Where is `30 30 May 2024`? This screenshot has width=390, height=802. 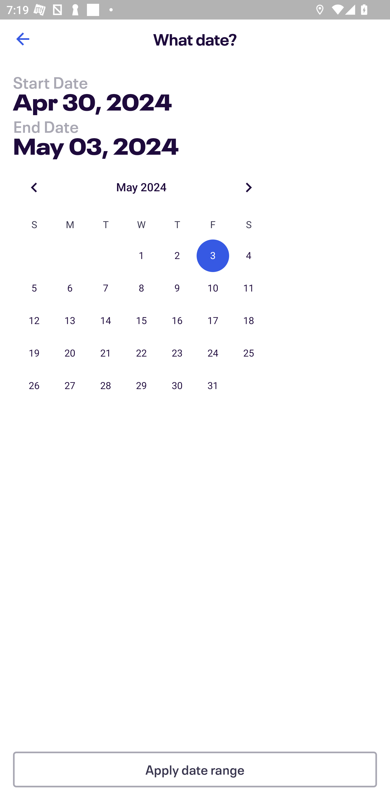
30 30 May 2024 is located at coordinates (177, 386).